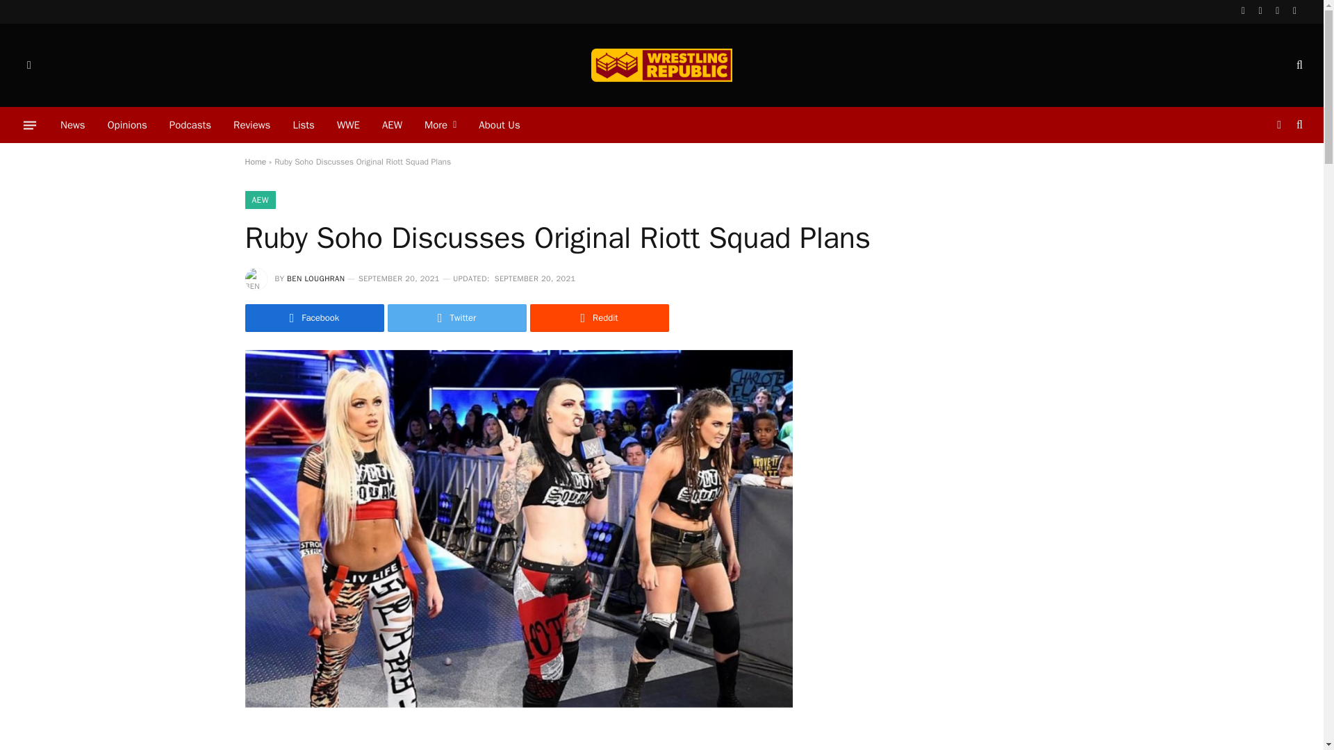 The image size is (1334, 750). Describe the element at coordinates (440, 125) in the screenshot. I see `More` at that location.